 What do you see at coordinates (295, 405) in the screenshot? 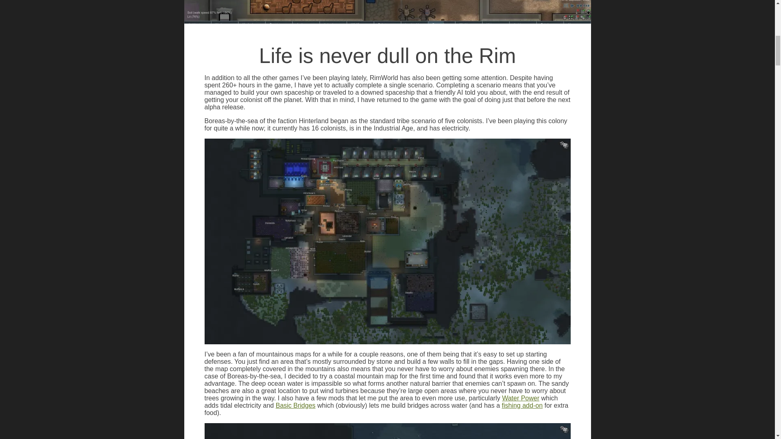
I see `Basic Bridges` at bounding box center [295, 405].